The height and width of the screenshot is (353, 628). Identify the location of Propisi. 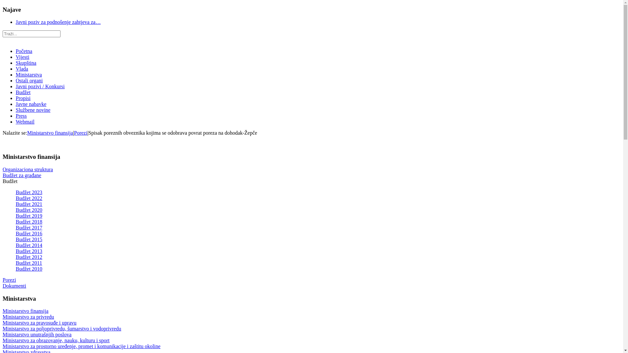
(23, 98).